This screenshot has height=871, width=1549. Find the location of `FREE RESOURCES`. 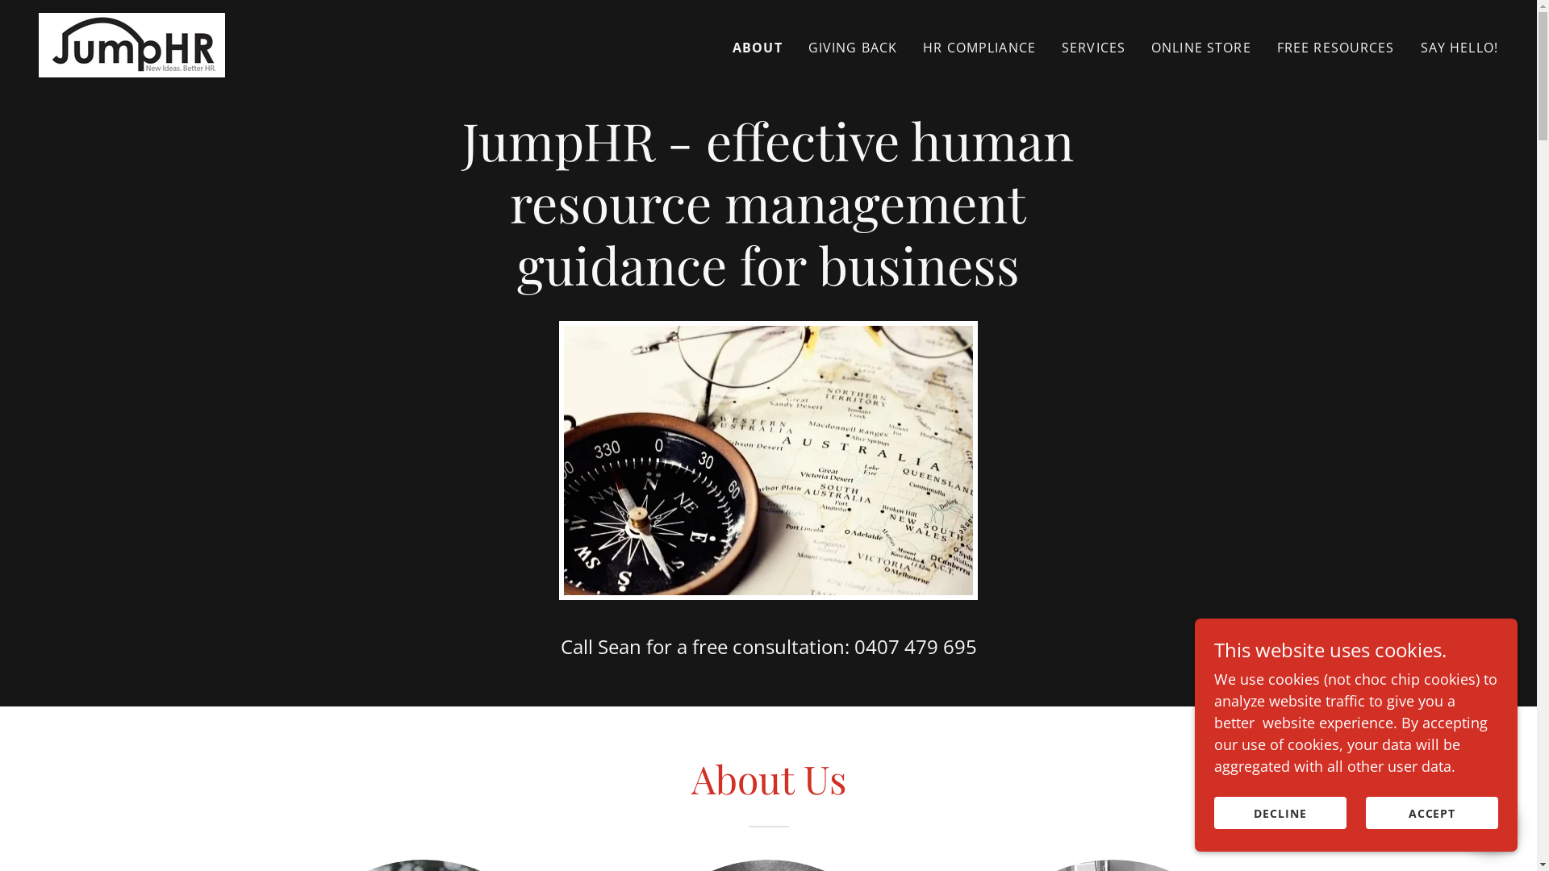

FREE RESOURCES is located at coordinates (1336, 47).